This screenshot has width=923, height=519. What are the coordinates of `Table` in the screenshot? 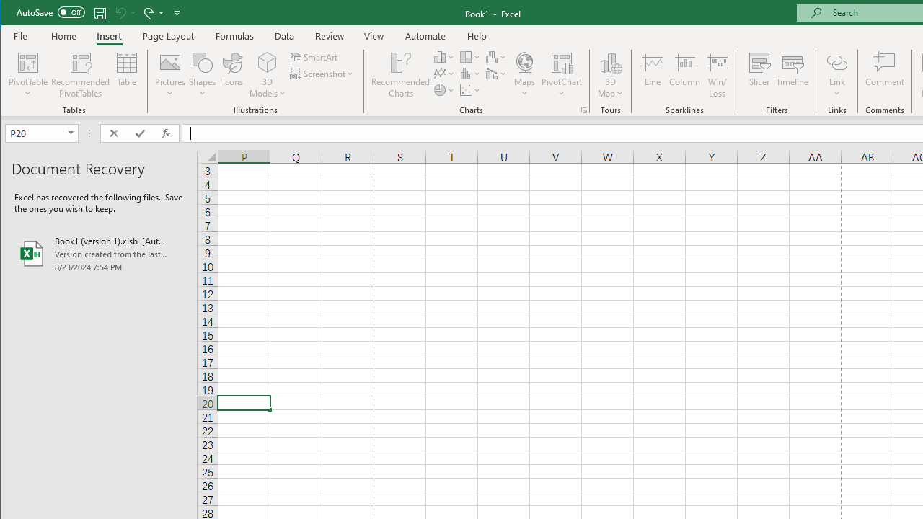 It's located at (127, 75).